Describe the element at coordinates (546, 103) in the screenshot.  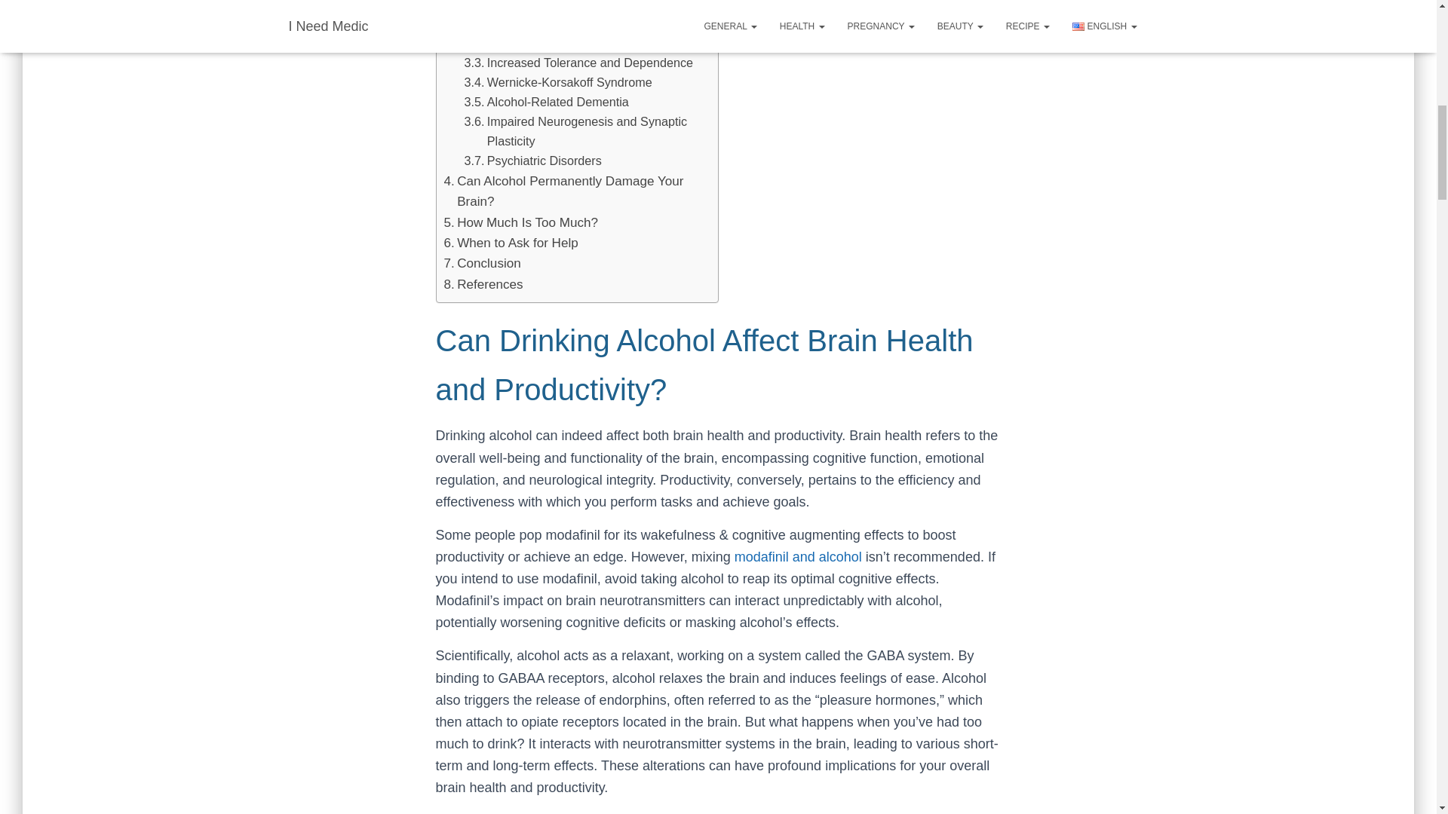
I see `Alcohol-Related Dementia` at that location.